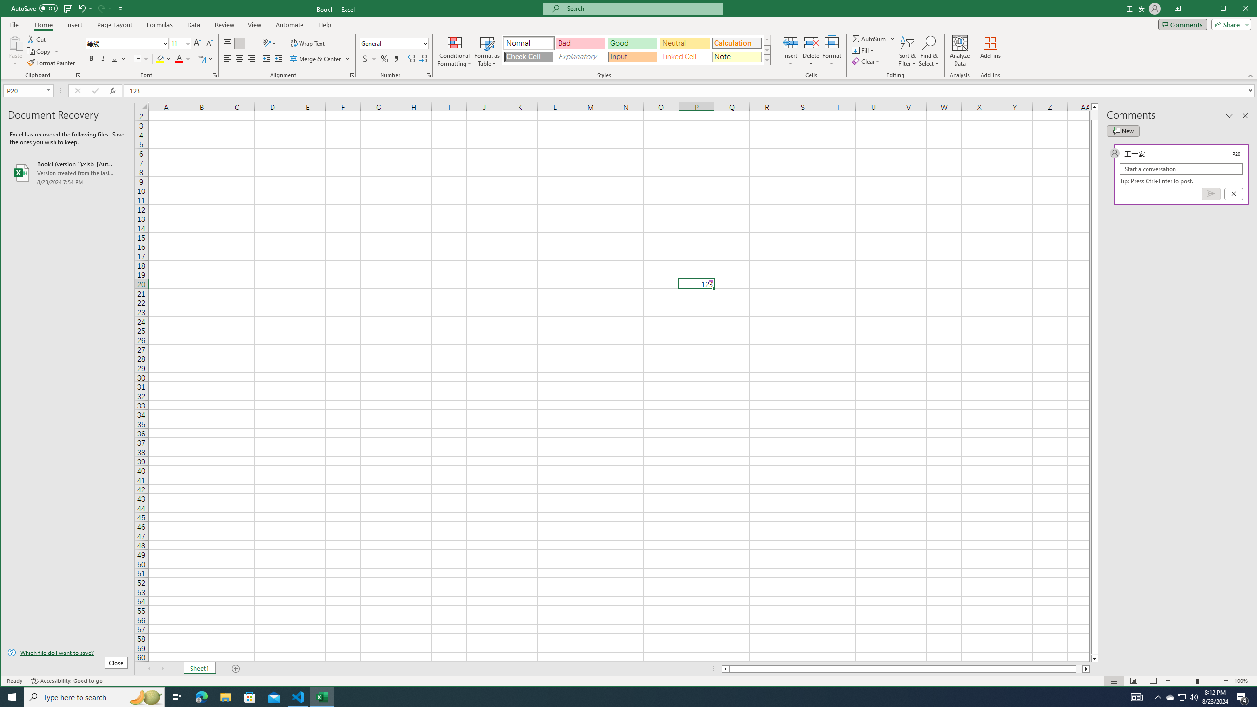 This screenshot has width=1257, height=707. Describe the element at coordinates (251, 43) in the screenshot. I see `Bottom Align` at that location.